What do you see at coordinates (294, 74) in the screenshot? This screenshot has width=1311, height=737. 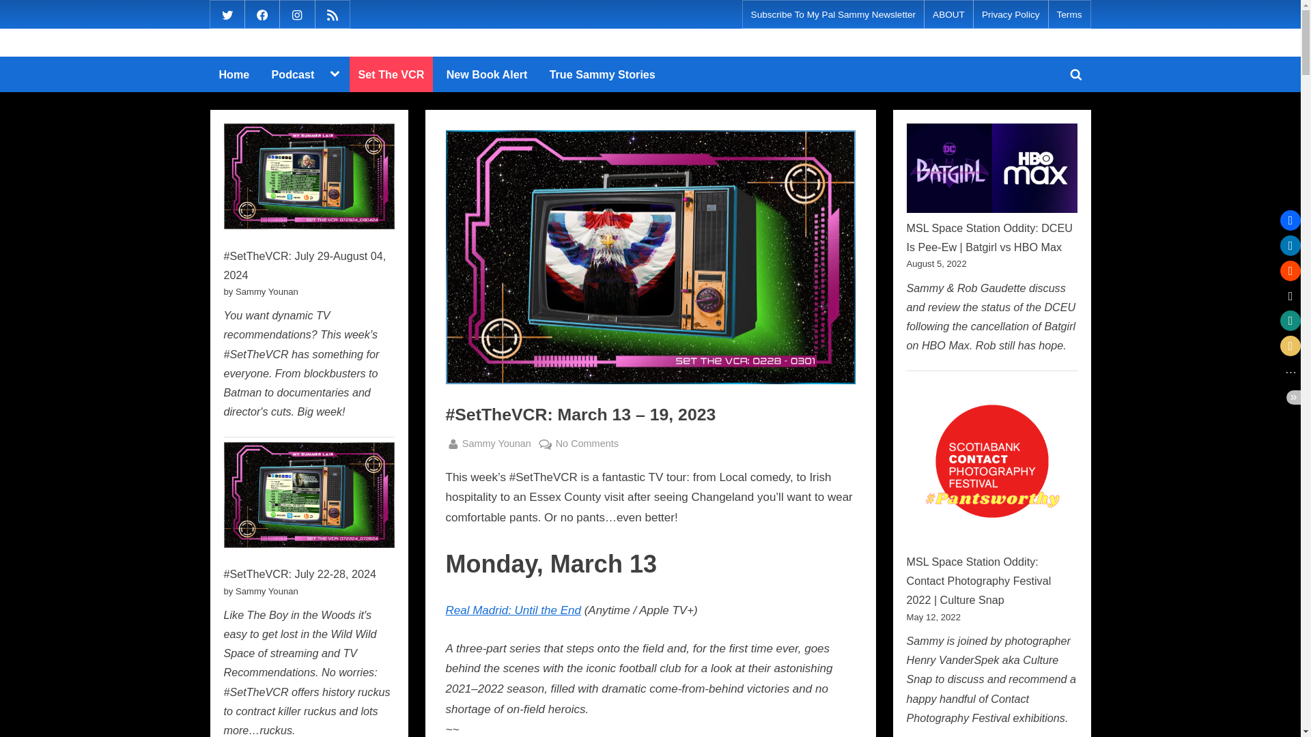 I see `Podcast` at bounding box center [294, 74].